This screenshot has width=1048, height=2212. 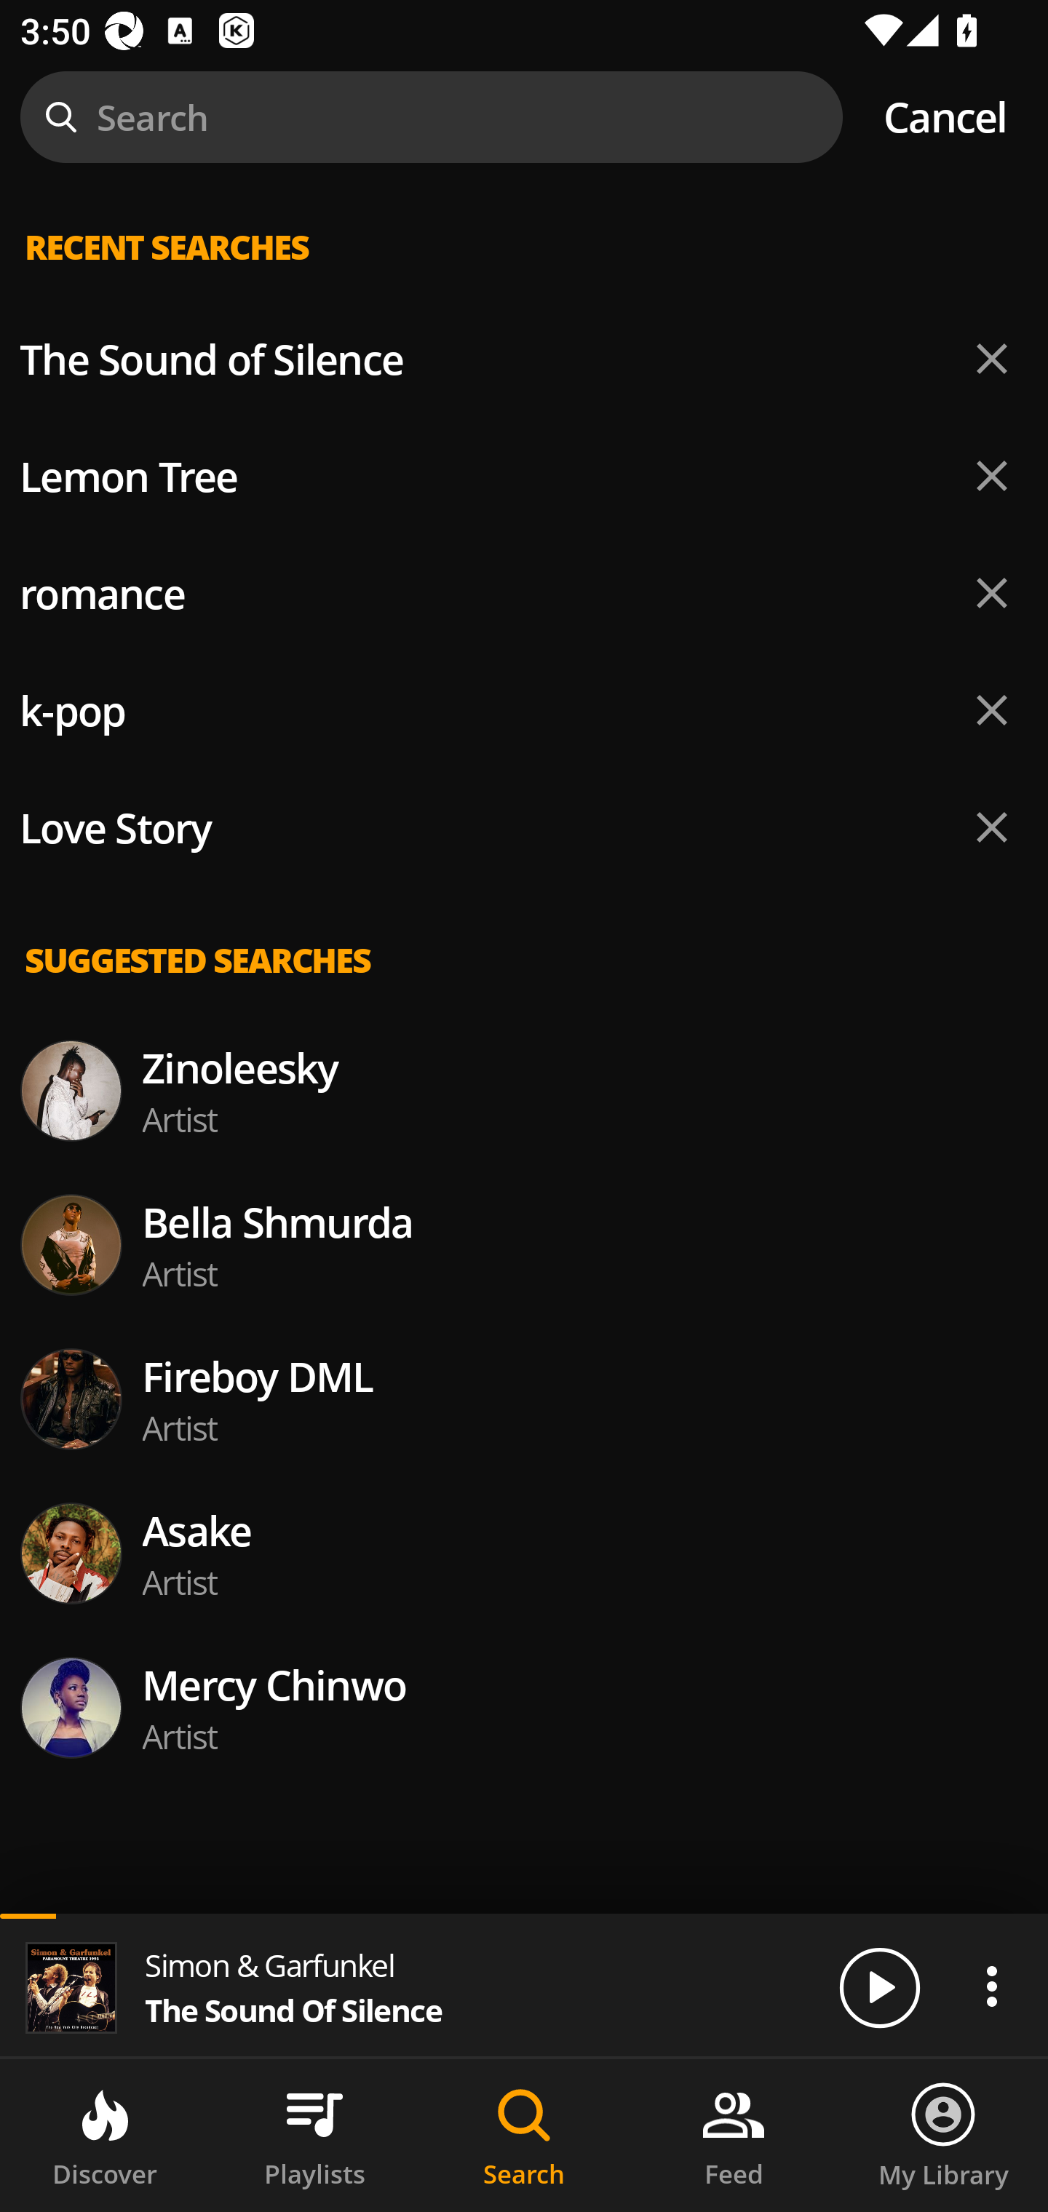 What do you see at coordinates (524, 1553) in the screenshot?
I see `Asake Artist` at bounding box center [524, 1553].